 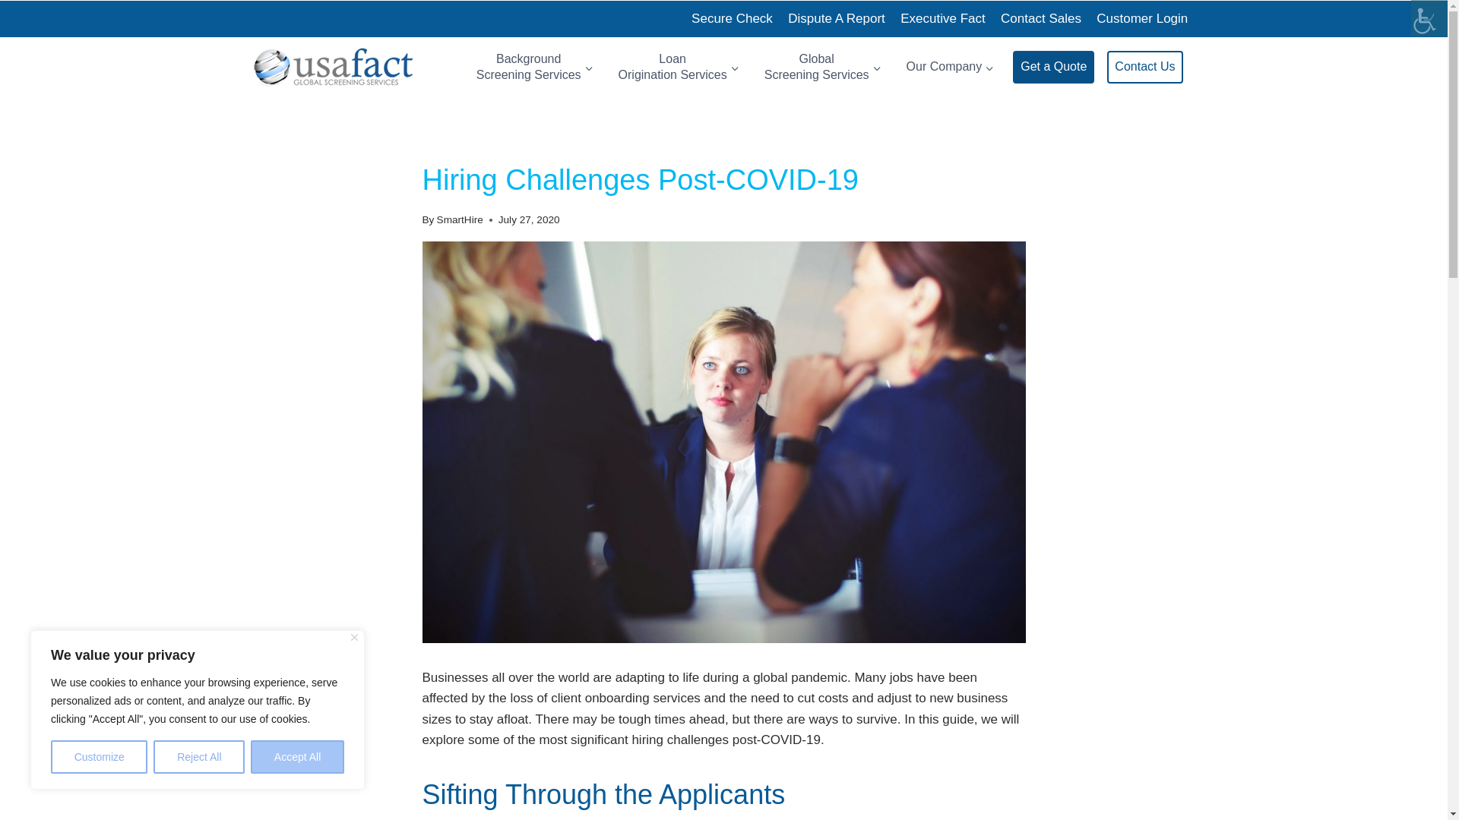 What do you see at coordinates (1141, 18) in the screenshot?
I see `Customer Login` at bounding box center [1141, 18].